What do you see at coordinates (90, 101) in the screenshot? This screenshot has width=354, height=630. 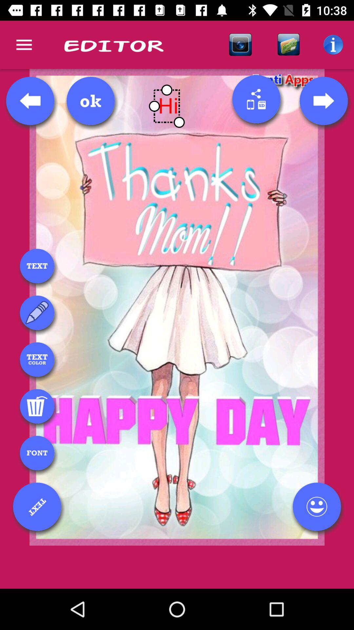 I see `ok` at bounding box center [90, 101].